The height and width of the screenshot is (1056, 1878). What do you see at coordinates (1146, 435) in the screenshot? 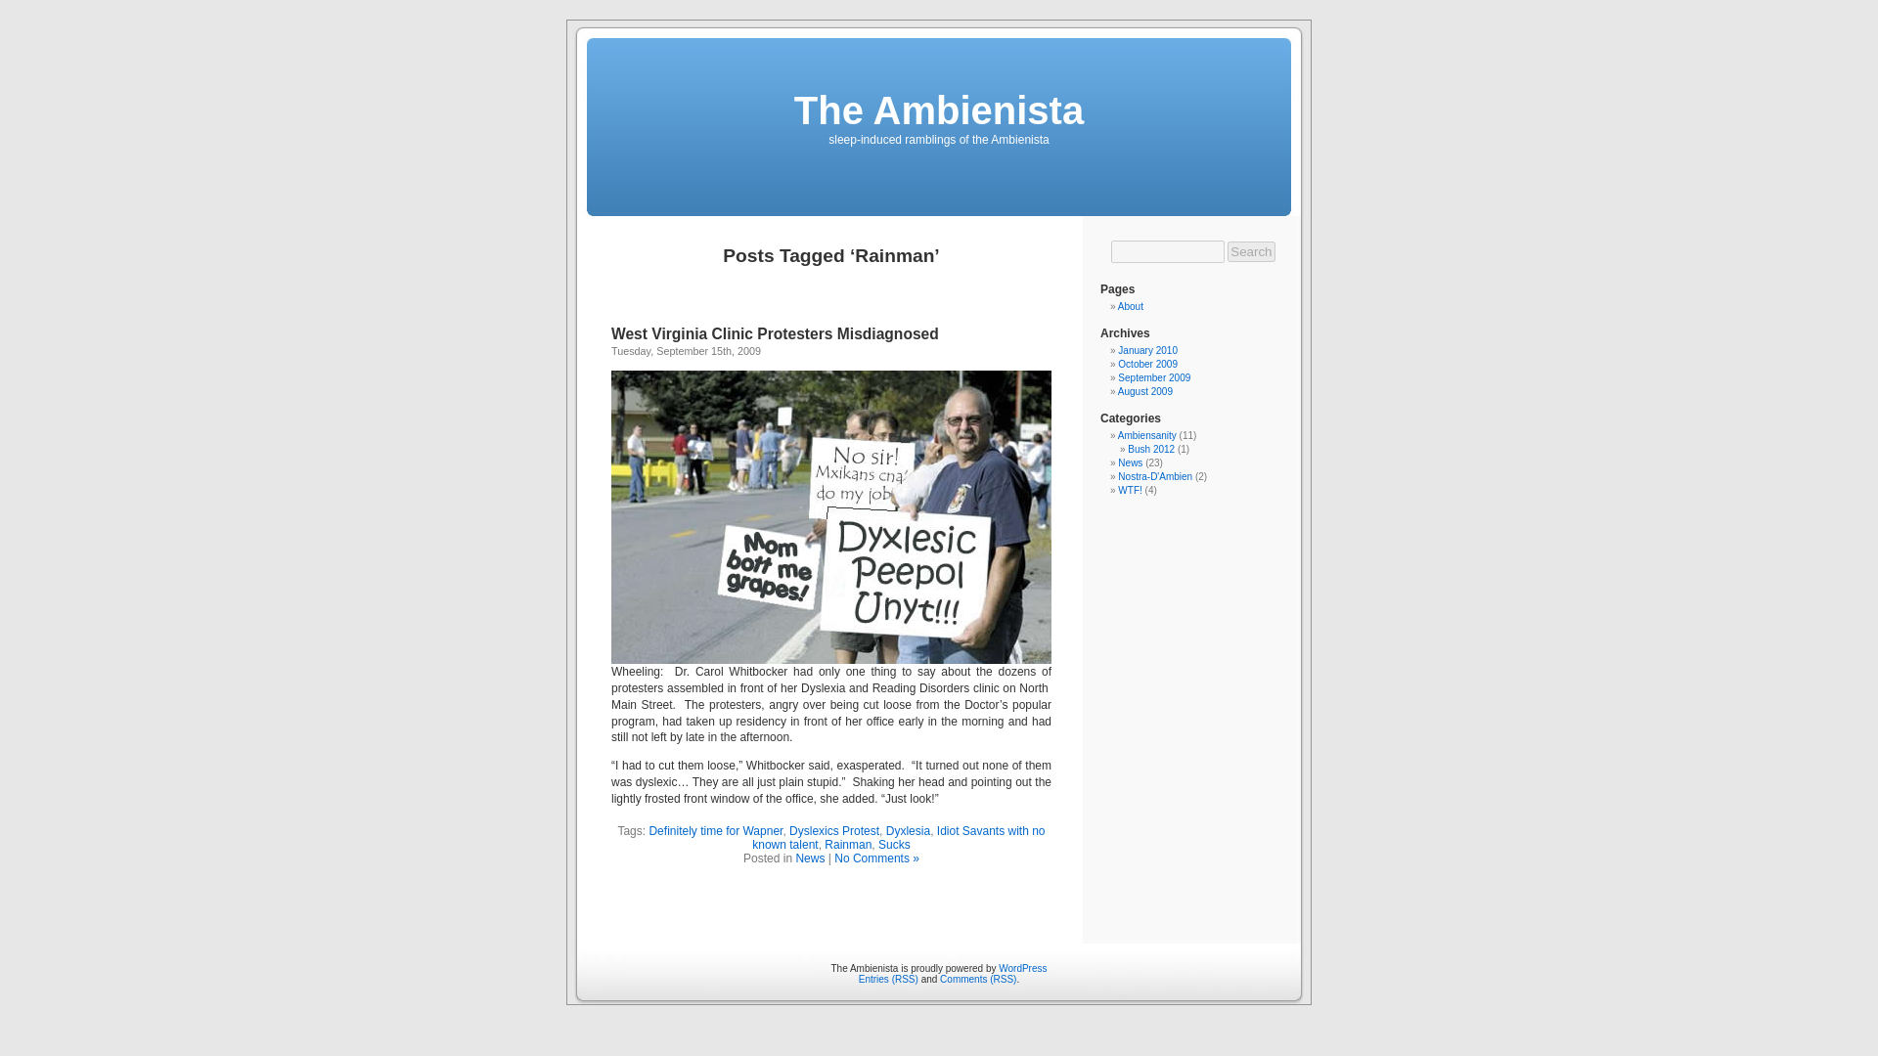
I see `Ambiensanity` at bounding box center [1146, 435].